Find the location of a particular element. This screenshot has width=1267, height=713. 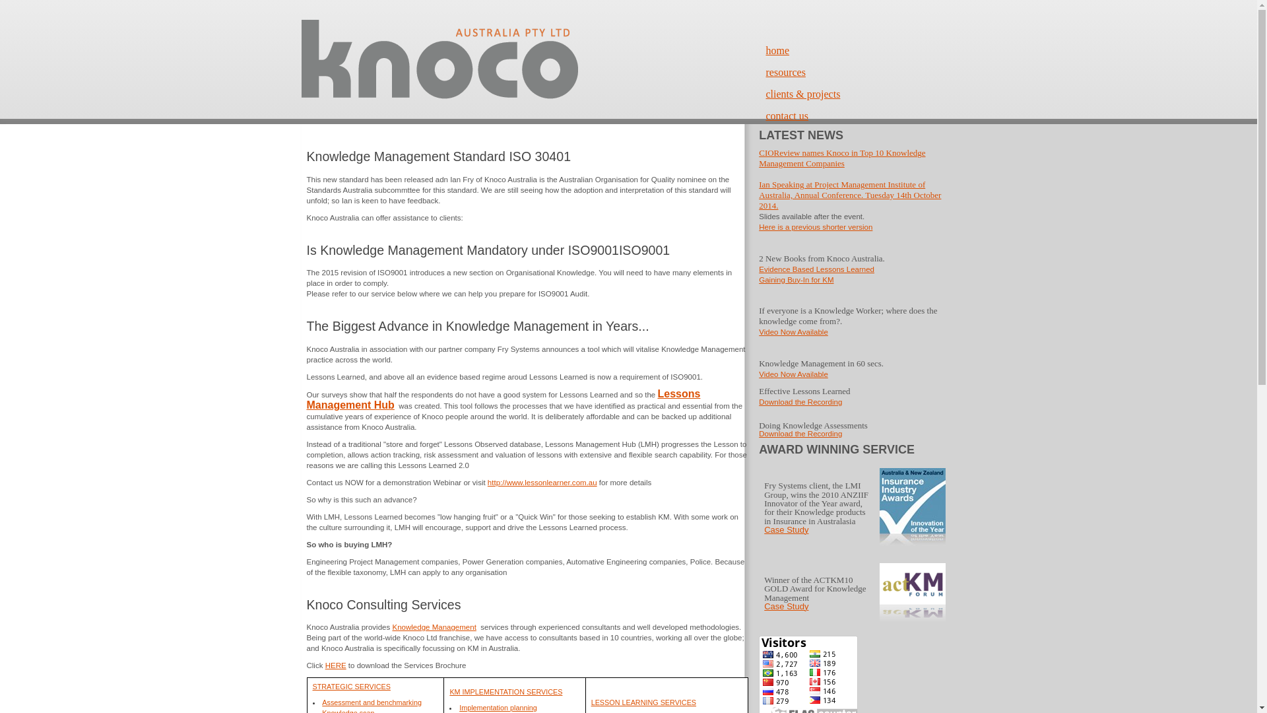

Case Study is located at coordinates (787, 607).